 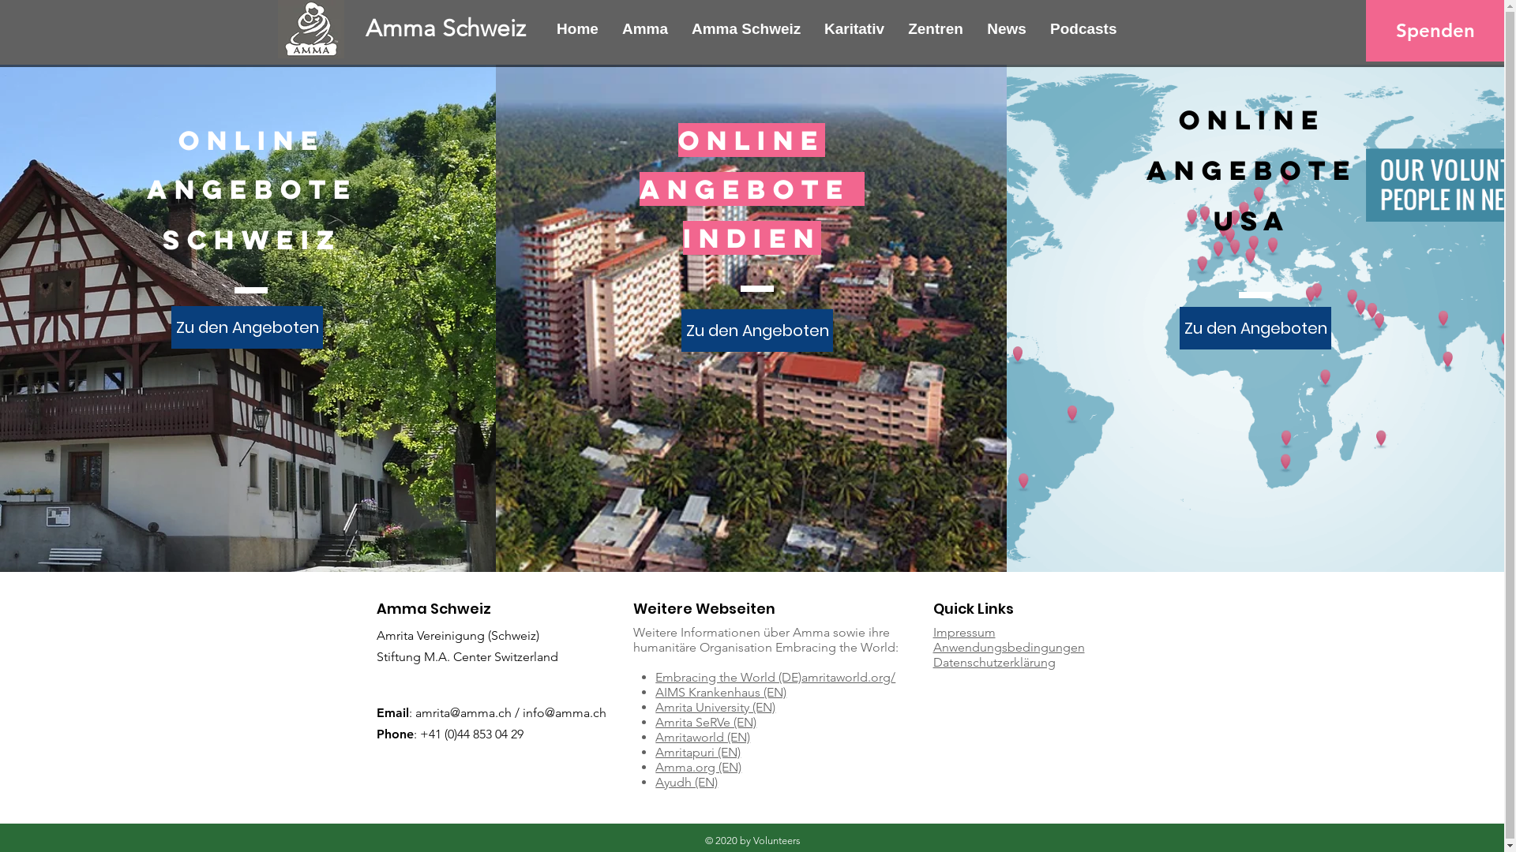 What do you see at coordinates (965, 633) in the screenshot?
I see `Impressum` at bounding box center [965, 633].